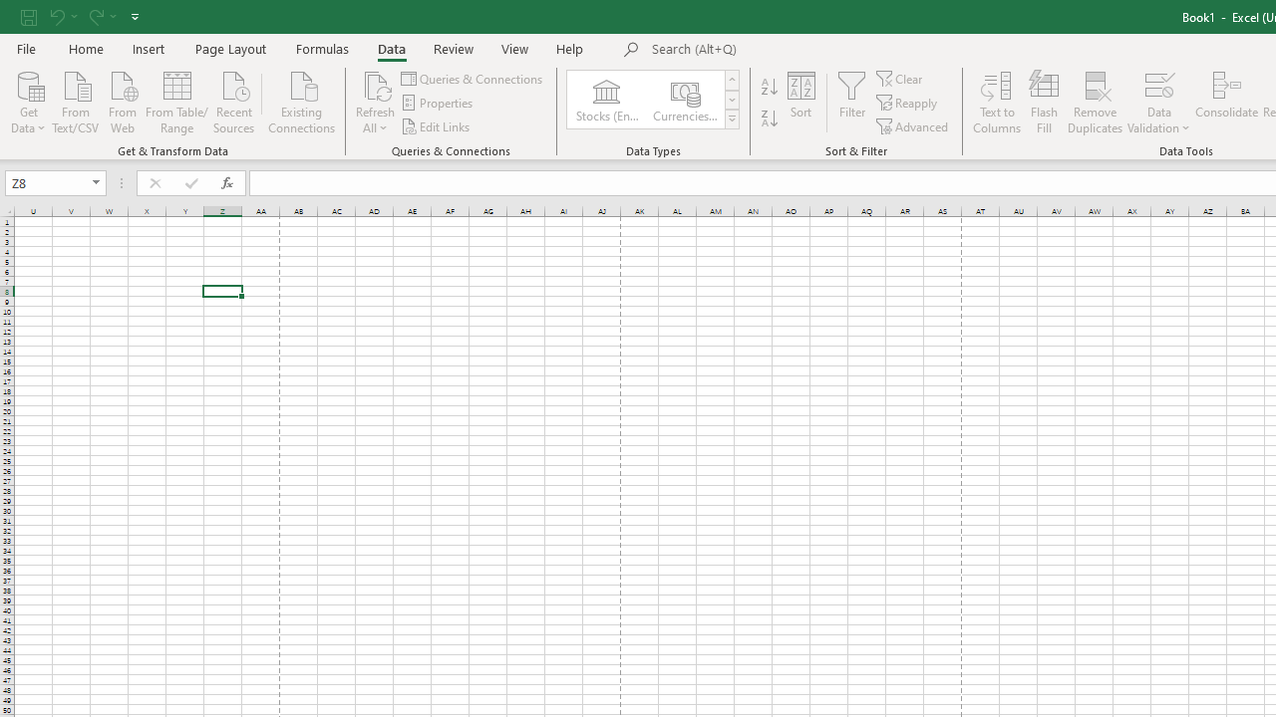 The height and width of the screenshot is (717, 1276). I want to click on Consolidate..., so click(1226, 102).